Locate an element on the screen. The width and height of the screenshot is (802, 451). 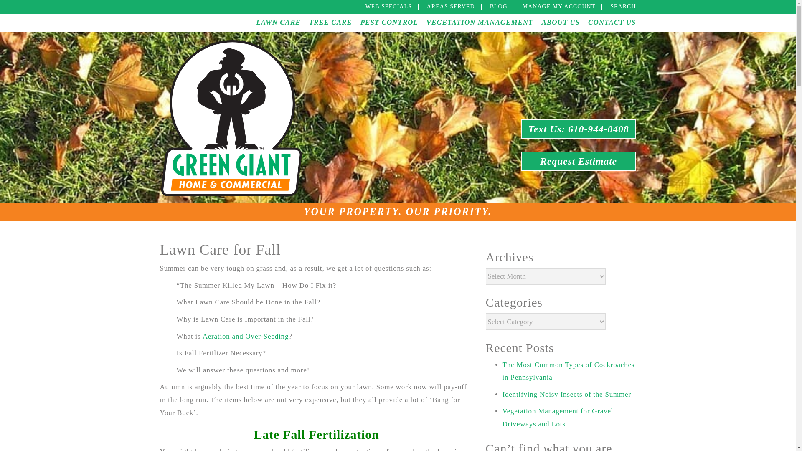
AREAS SERVED is located at coordinates (450, 6).